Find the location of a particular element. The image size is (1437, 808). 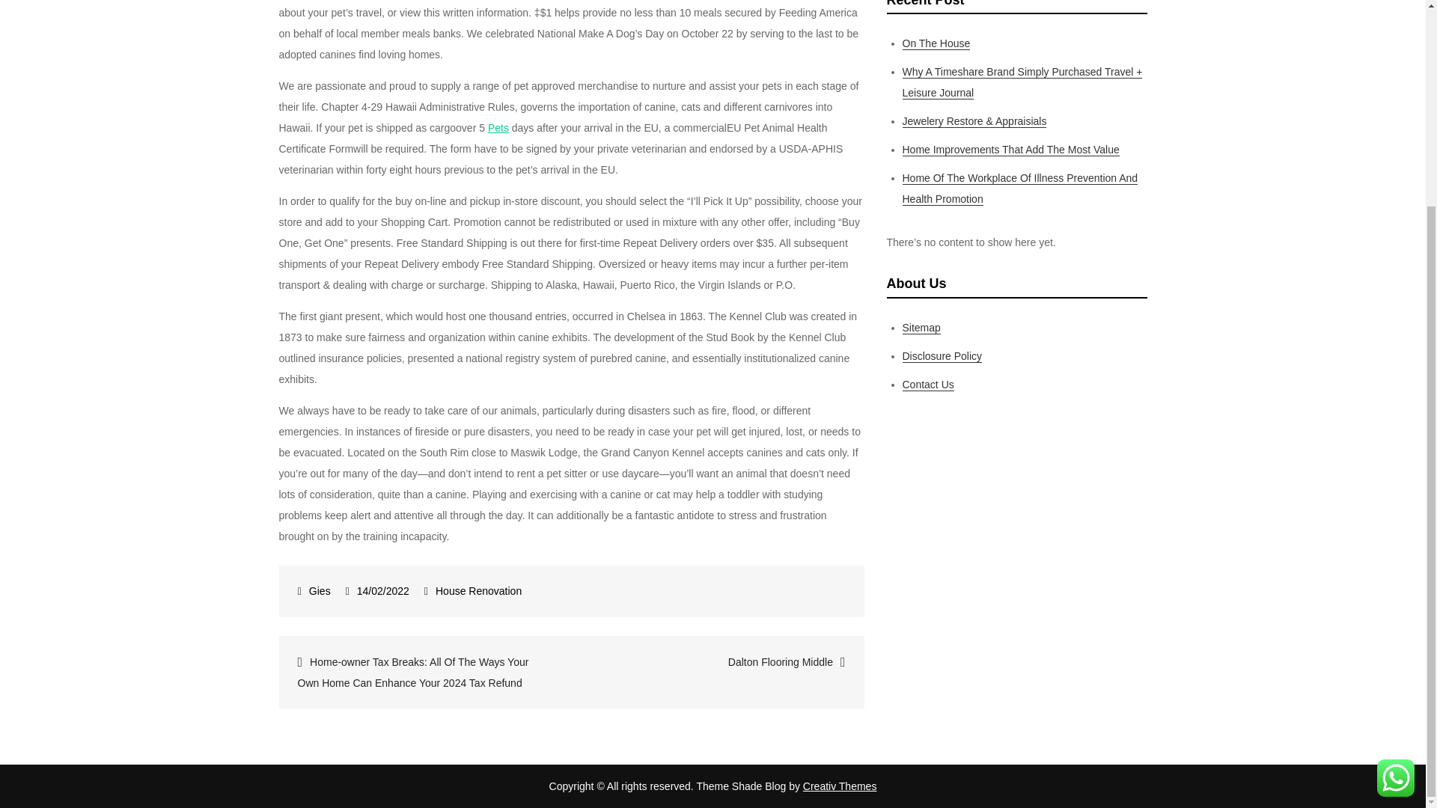

Dalton Flooring Middle is located at coordinates (717, 661).